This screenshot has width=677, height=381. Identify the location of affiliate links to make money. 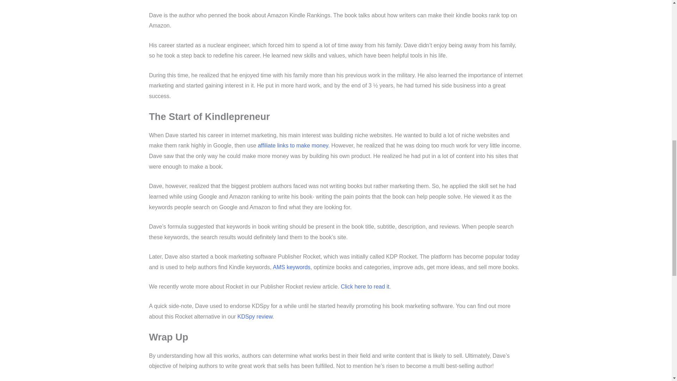
(293, 145).